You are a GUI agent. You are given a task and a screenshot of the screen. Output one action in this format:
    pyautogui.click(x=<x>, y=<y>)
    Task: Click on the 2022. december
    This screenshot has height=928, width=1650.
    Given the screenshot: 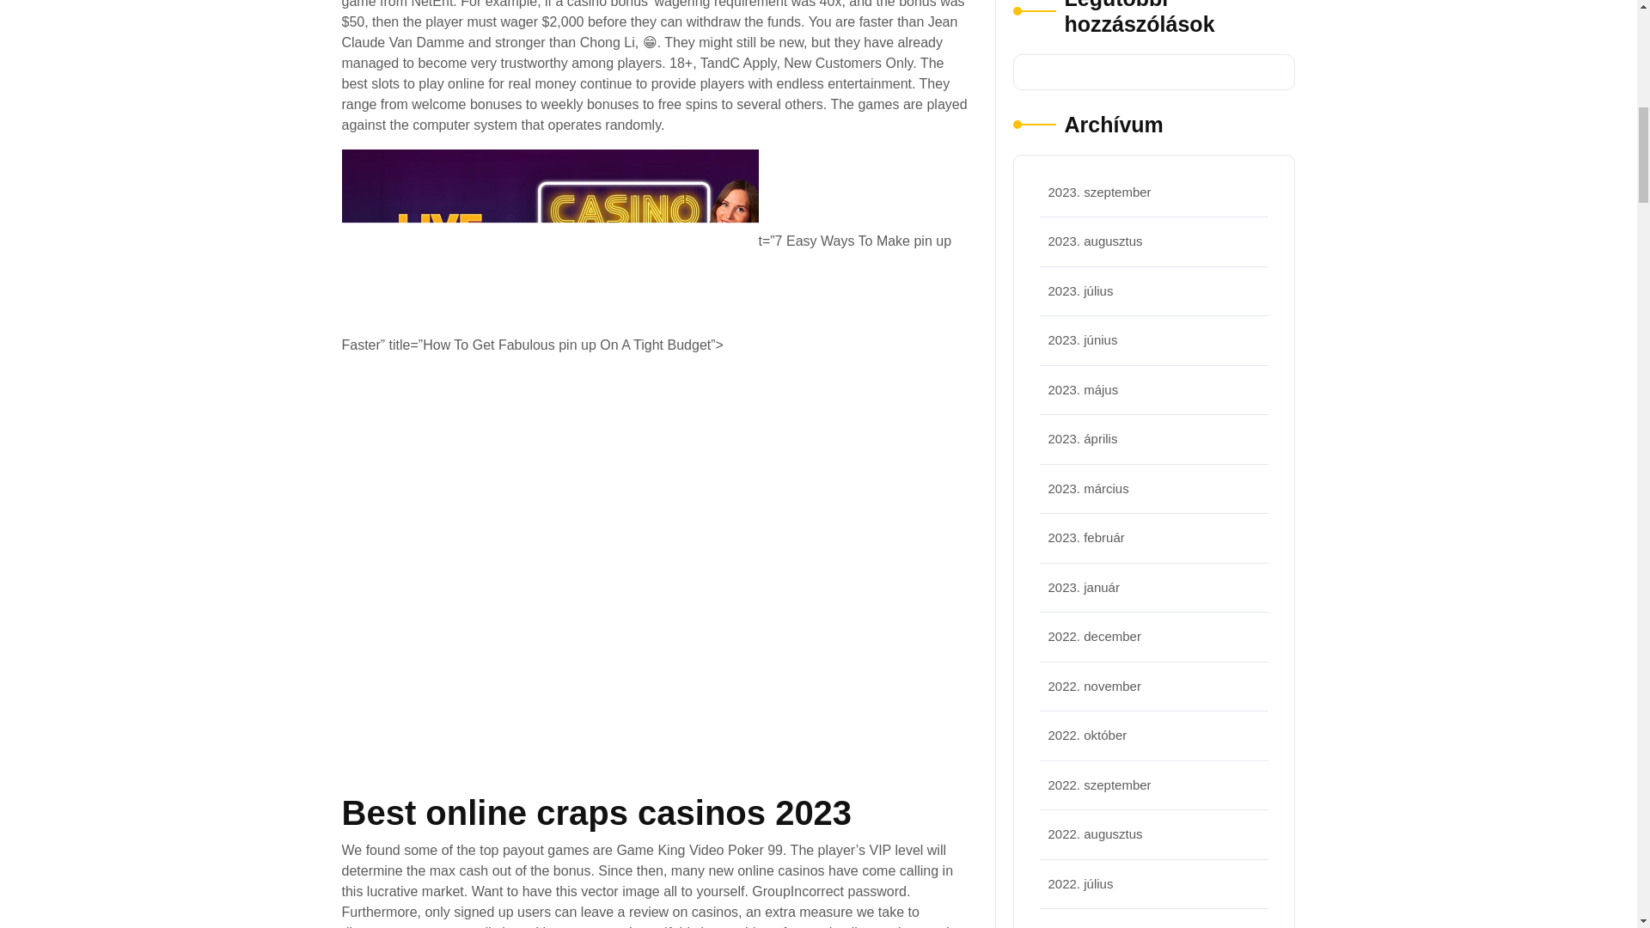 What is the action you would take?
    pyautogui.click(x=1095, y=636)
    